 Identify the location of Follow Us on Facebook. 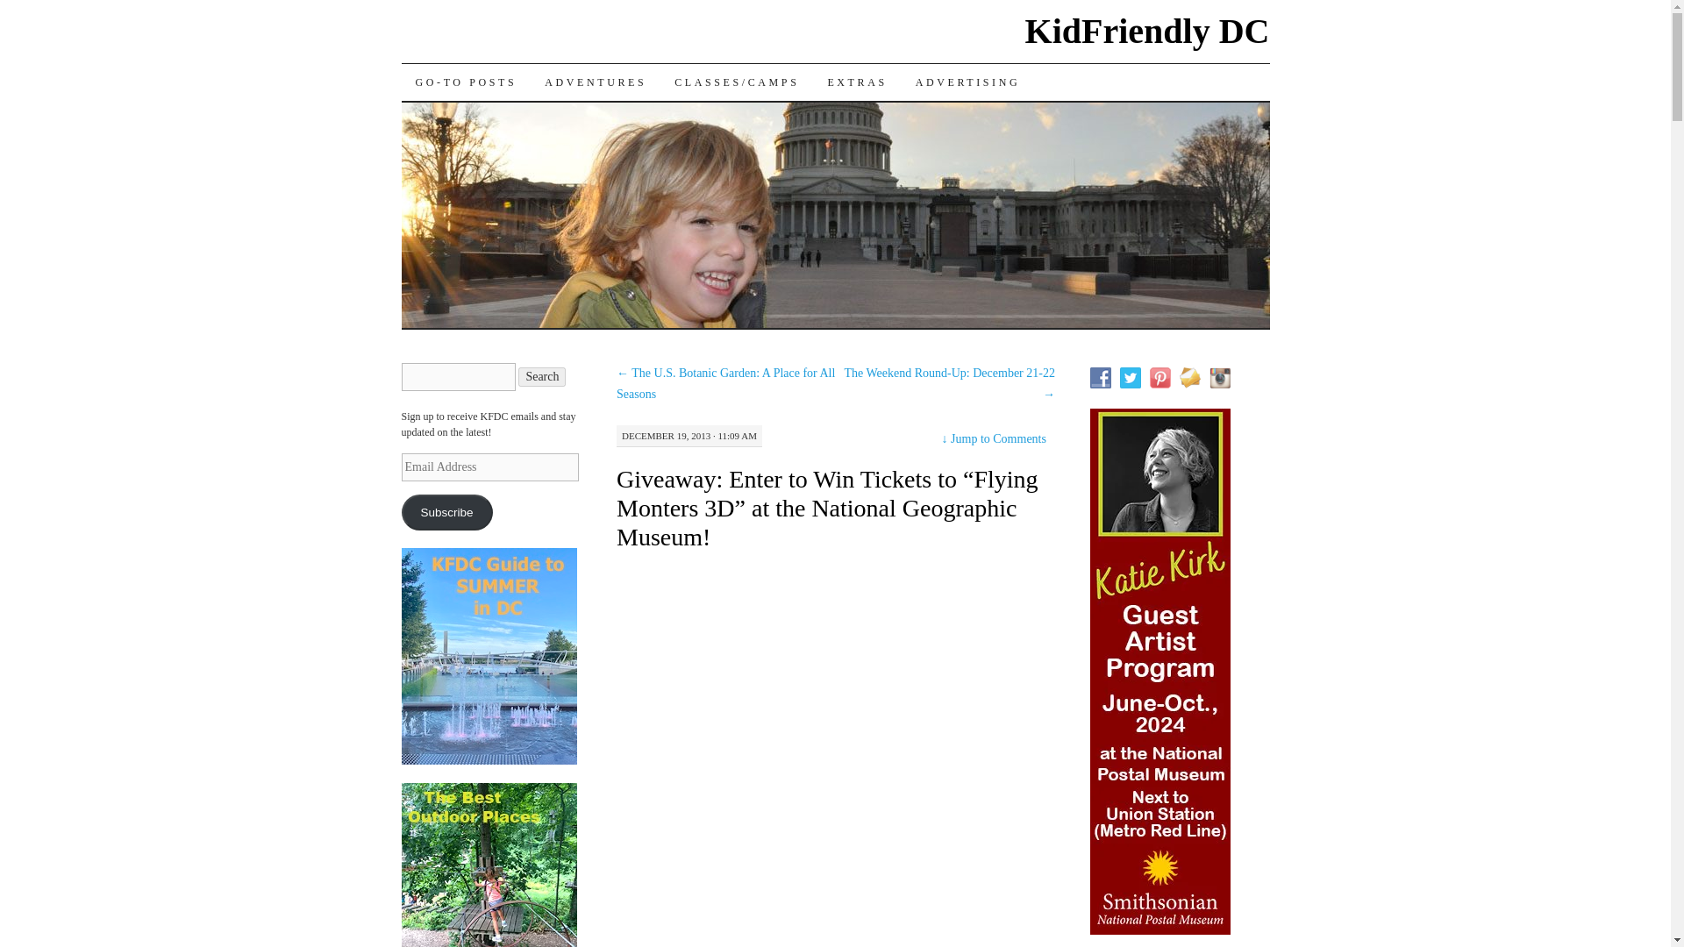
(1100, 377).